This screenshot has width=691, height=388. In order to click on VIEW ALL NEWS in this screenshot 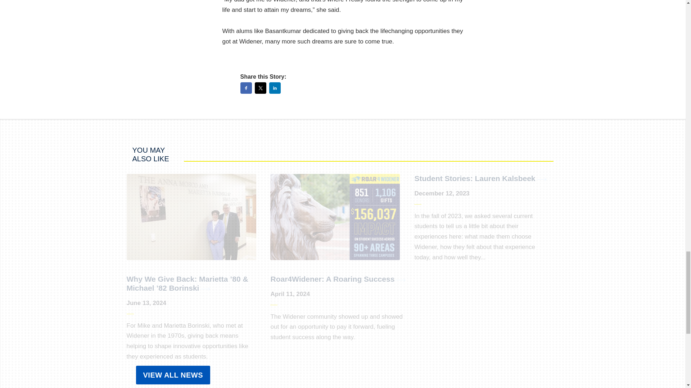, I will do `click(173, 375)`.